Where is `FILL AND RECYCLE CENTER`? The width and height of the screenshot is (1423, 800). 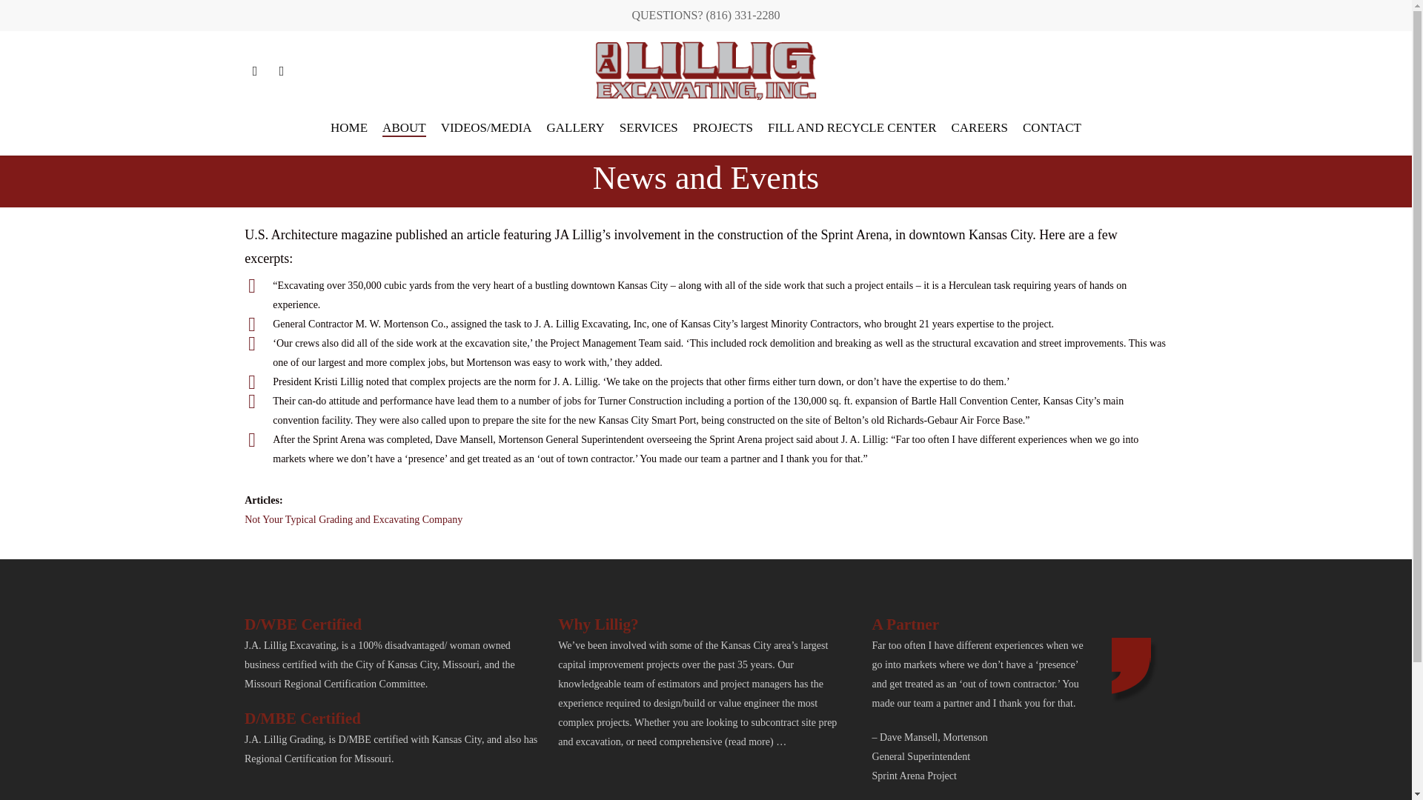
FILL AND RECYCLE CENTER is located at coordinates (852, 138).